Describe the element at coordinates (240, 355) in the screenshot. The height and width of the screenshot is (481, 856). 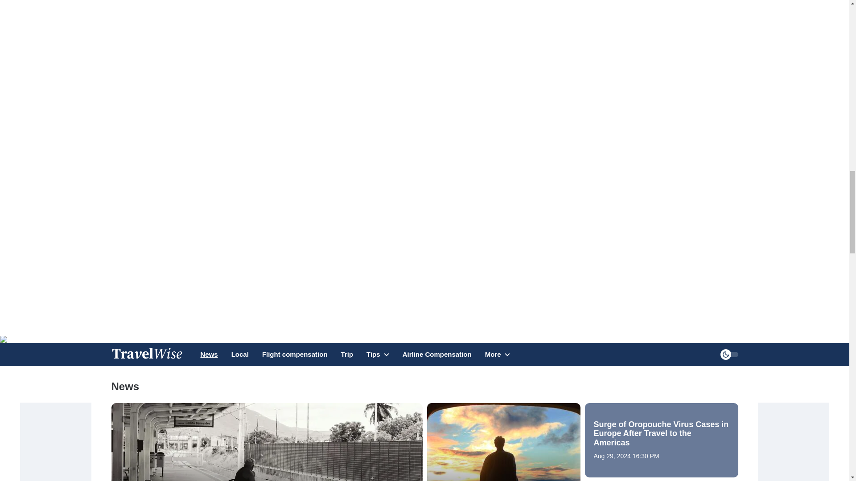
I see `Local` at that location.